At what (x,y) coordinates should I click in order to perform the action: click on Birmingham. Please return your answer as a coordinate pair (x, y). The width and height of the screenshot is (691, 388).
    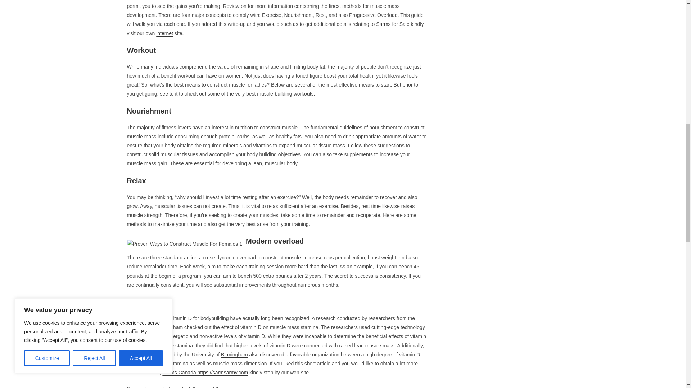
    Looking at the image, I should click on (235, 354).